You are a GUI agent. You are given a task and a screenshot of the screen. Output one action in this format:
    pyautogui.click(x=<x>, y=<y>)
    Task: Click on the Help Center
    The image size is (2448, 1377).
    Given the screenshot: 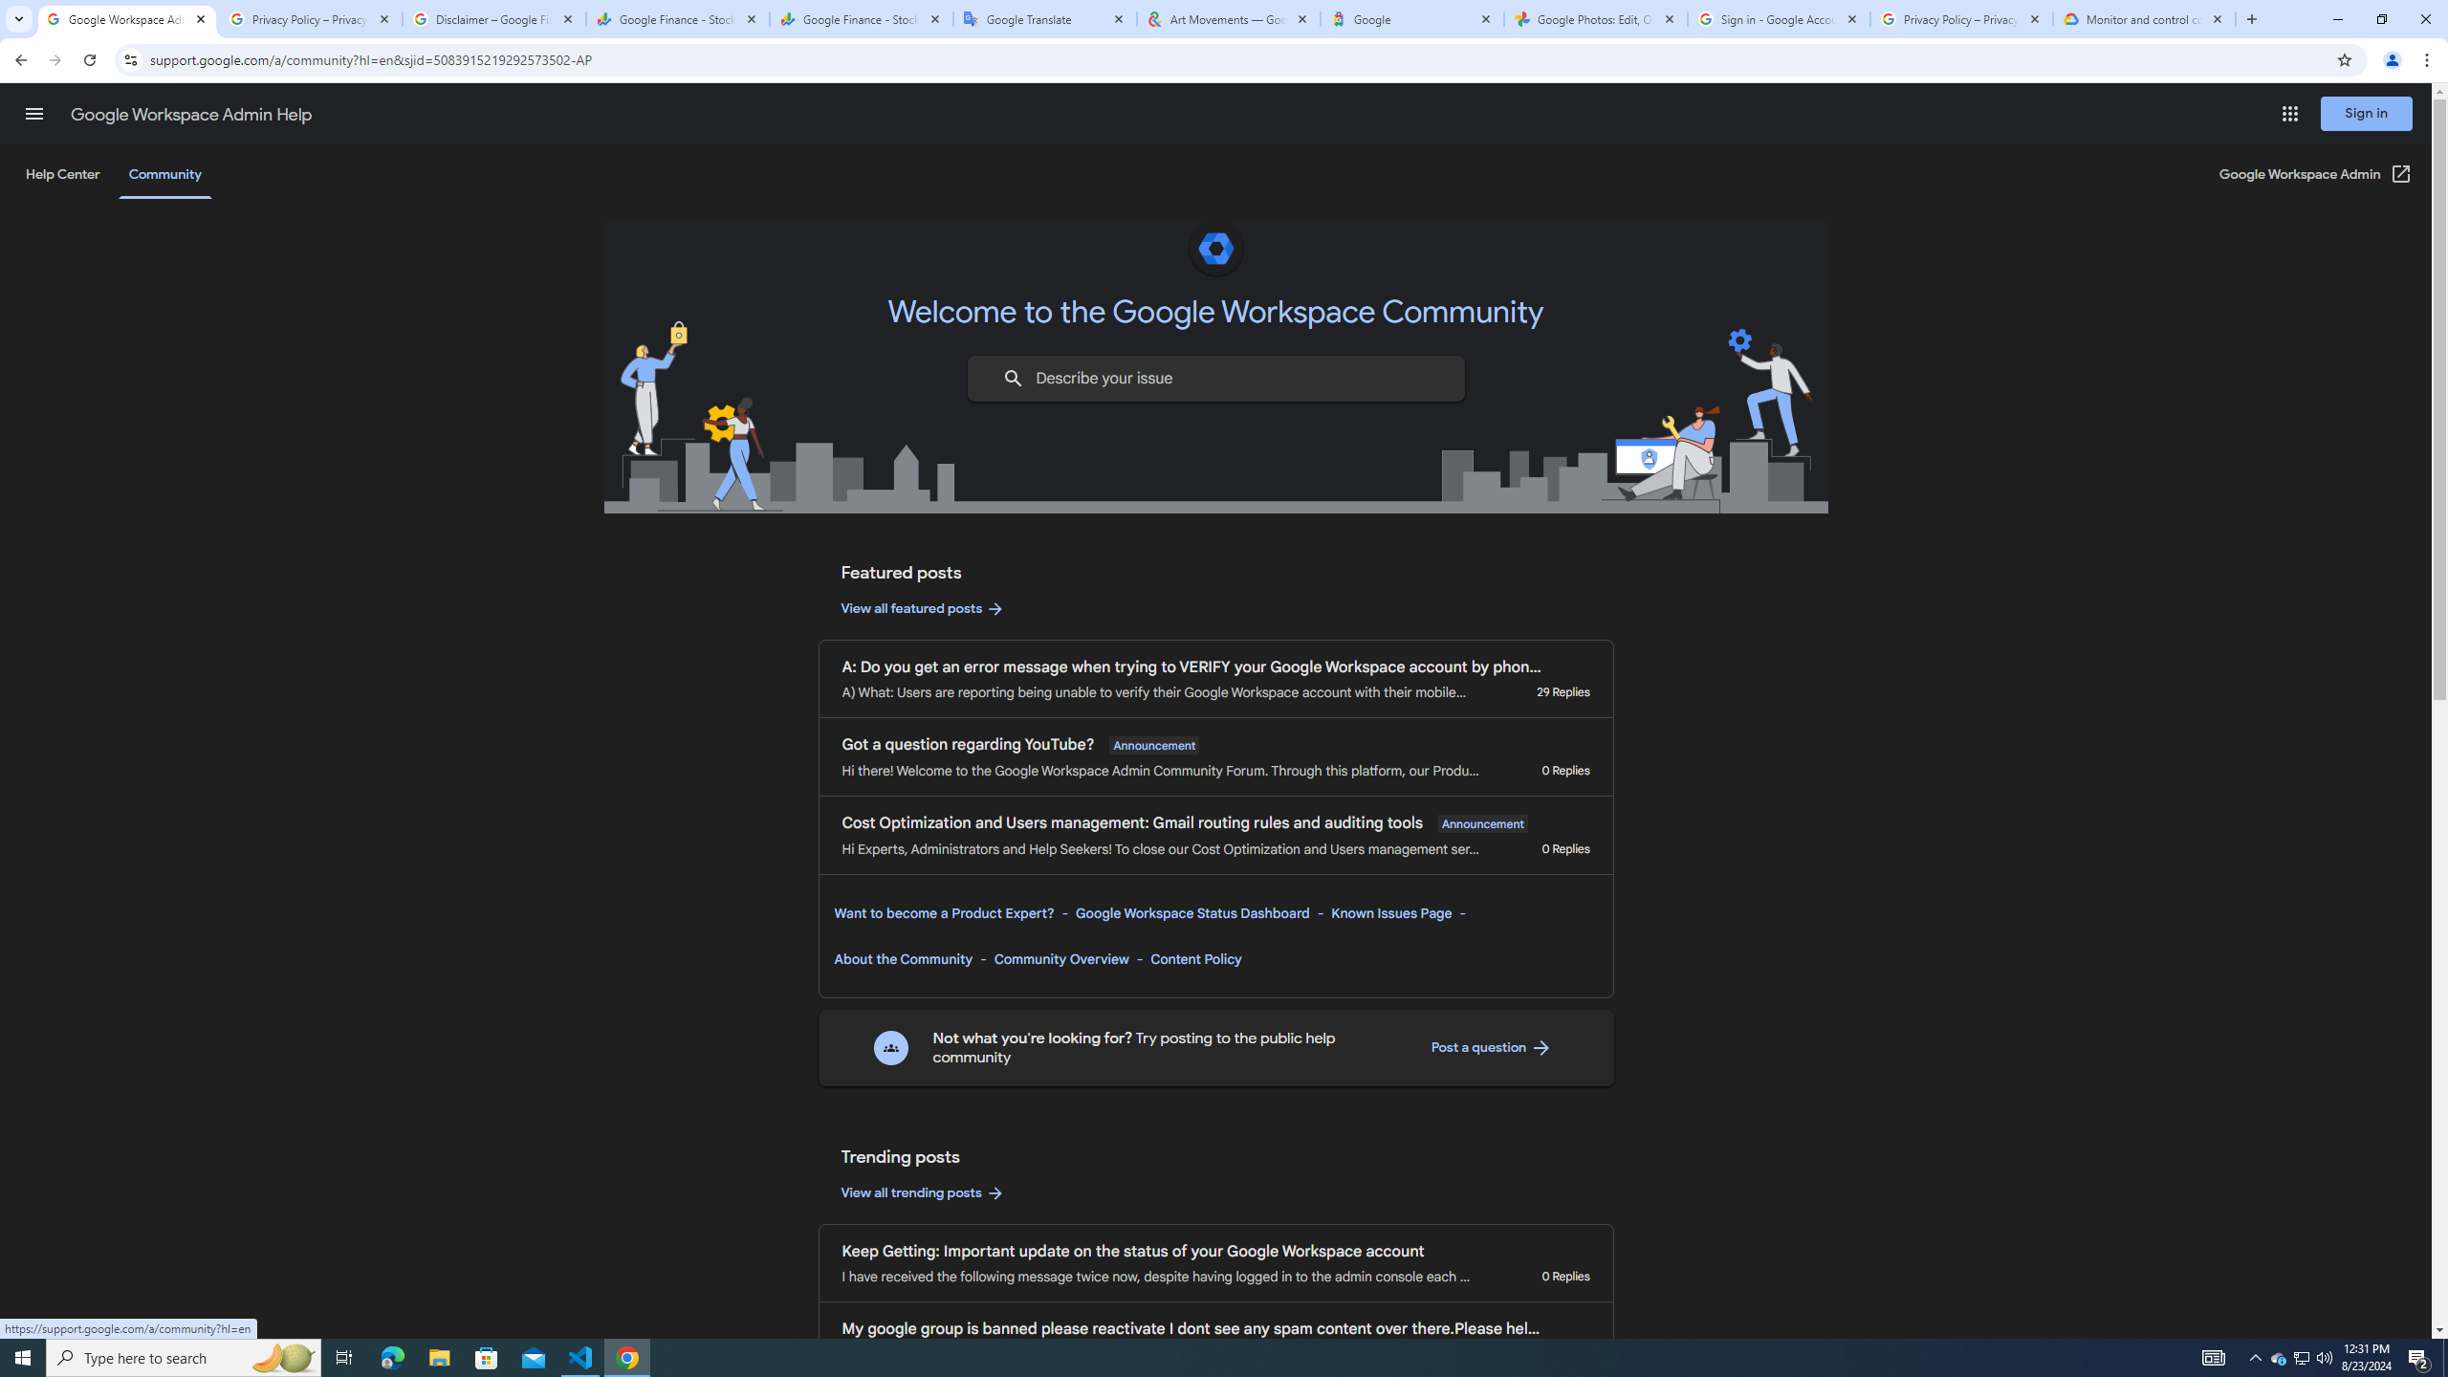 What is the action you would take?
    pyautogui.click(x=62, y=174)
    